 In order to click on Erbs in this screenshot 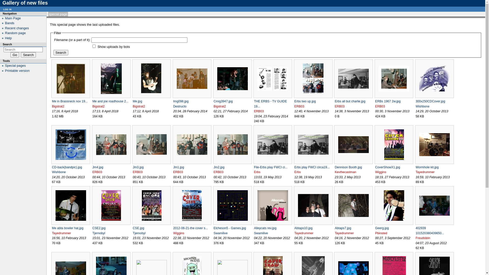, I will do `click(257, 172)`.